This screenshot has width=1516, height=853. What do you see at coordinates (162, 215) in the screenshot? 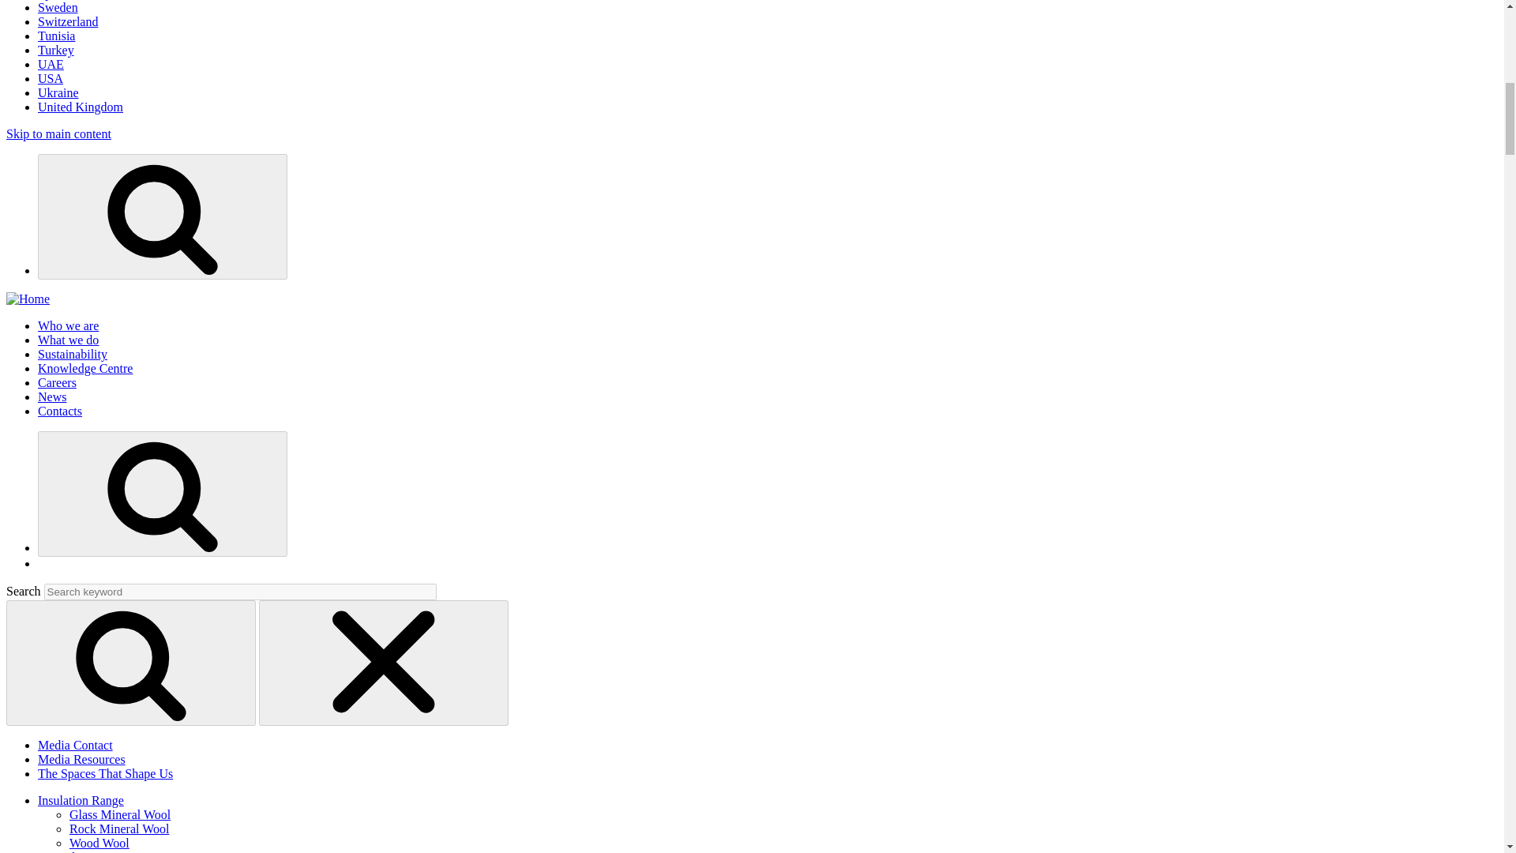
I see `Search Click on this image to search` at bounding box center [162, 215].